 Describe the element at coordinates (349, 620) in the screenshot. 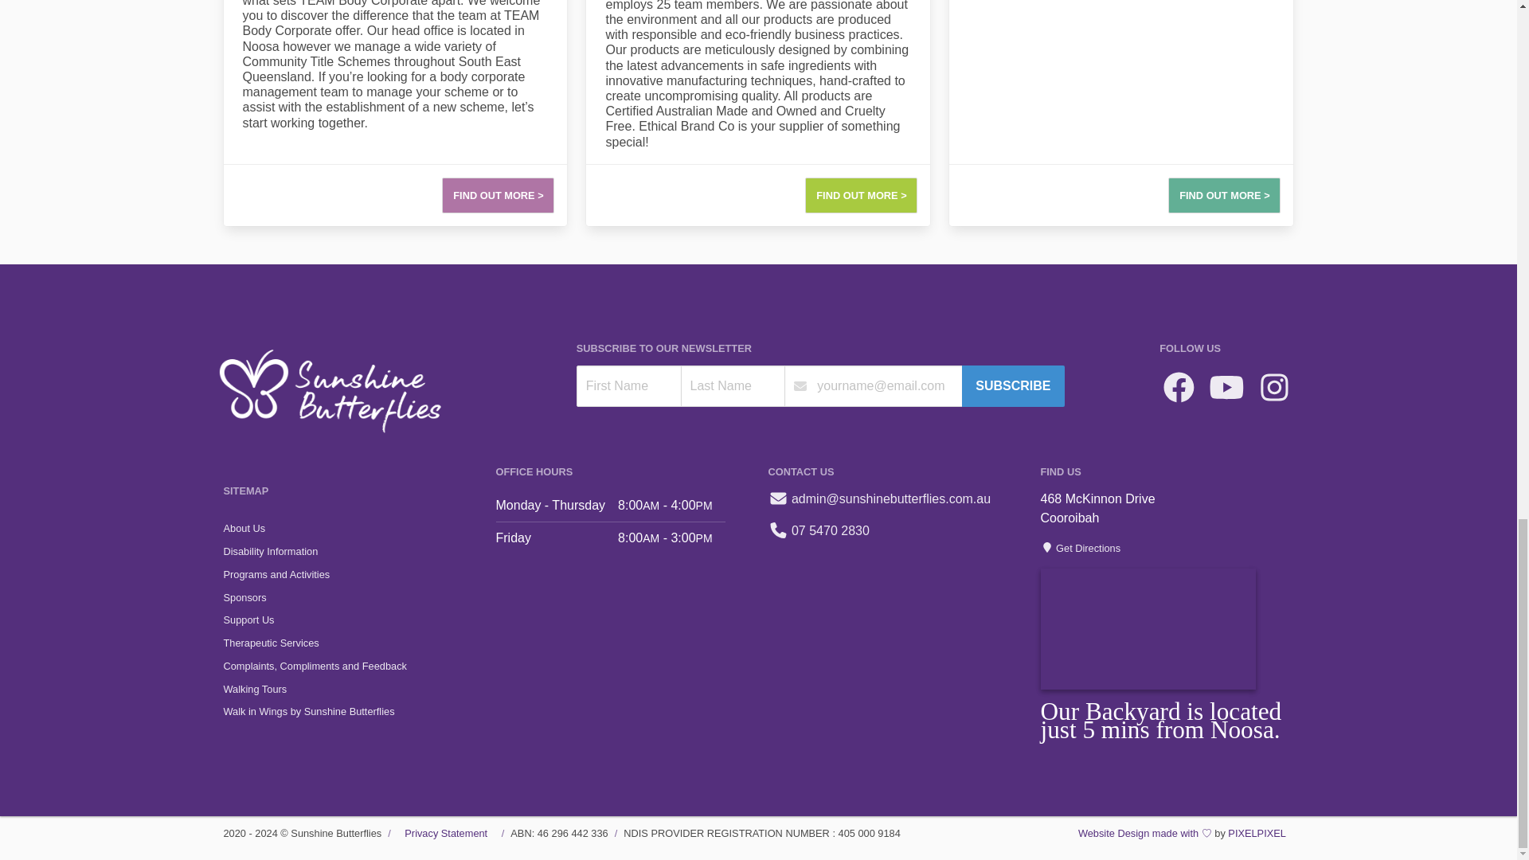

I see `Support Us` at that location.